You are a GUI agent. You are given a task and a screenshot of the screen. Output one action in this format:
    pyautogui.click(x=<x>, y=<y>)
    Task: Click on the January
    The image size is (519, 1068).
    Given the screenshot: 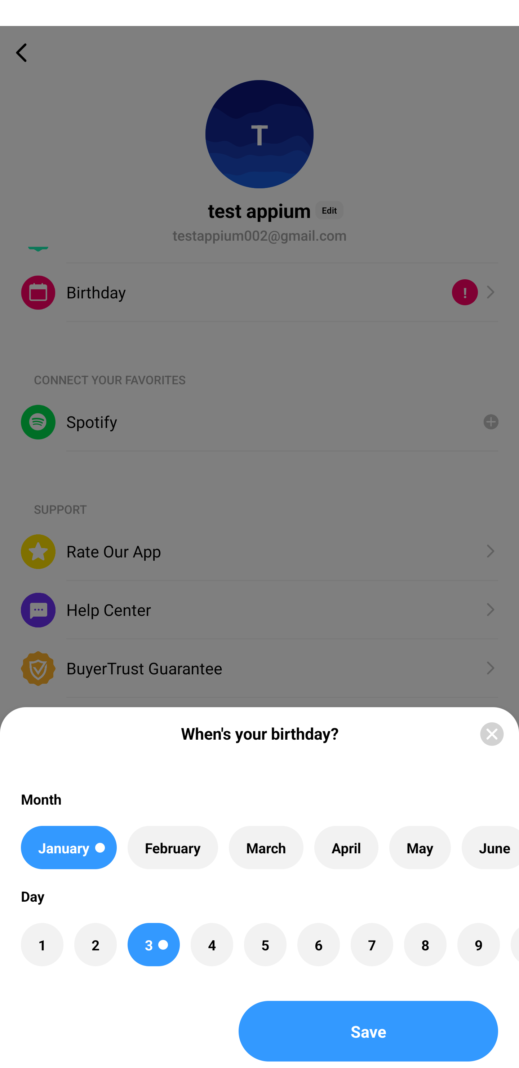 What is the action you would take?
    pyautogui.click(x=68, y=847)
    